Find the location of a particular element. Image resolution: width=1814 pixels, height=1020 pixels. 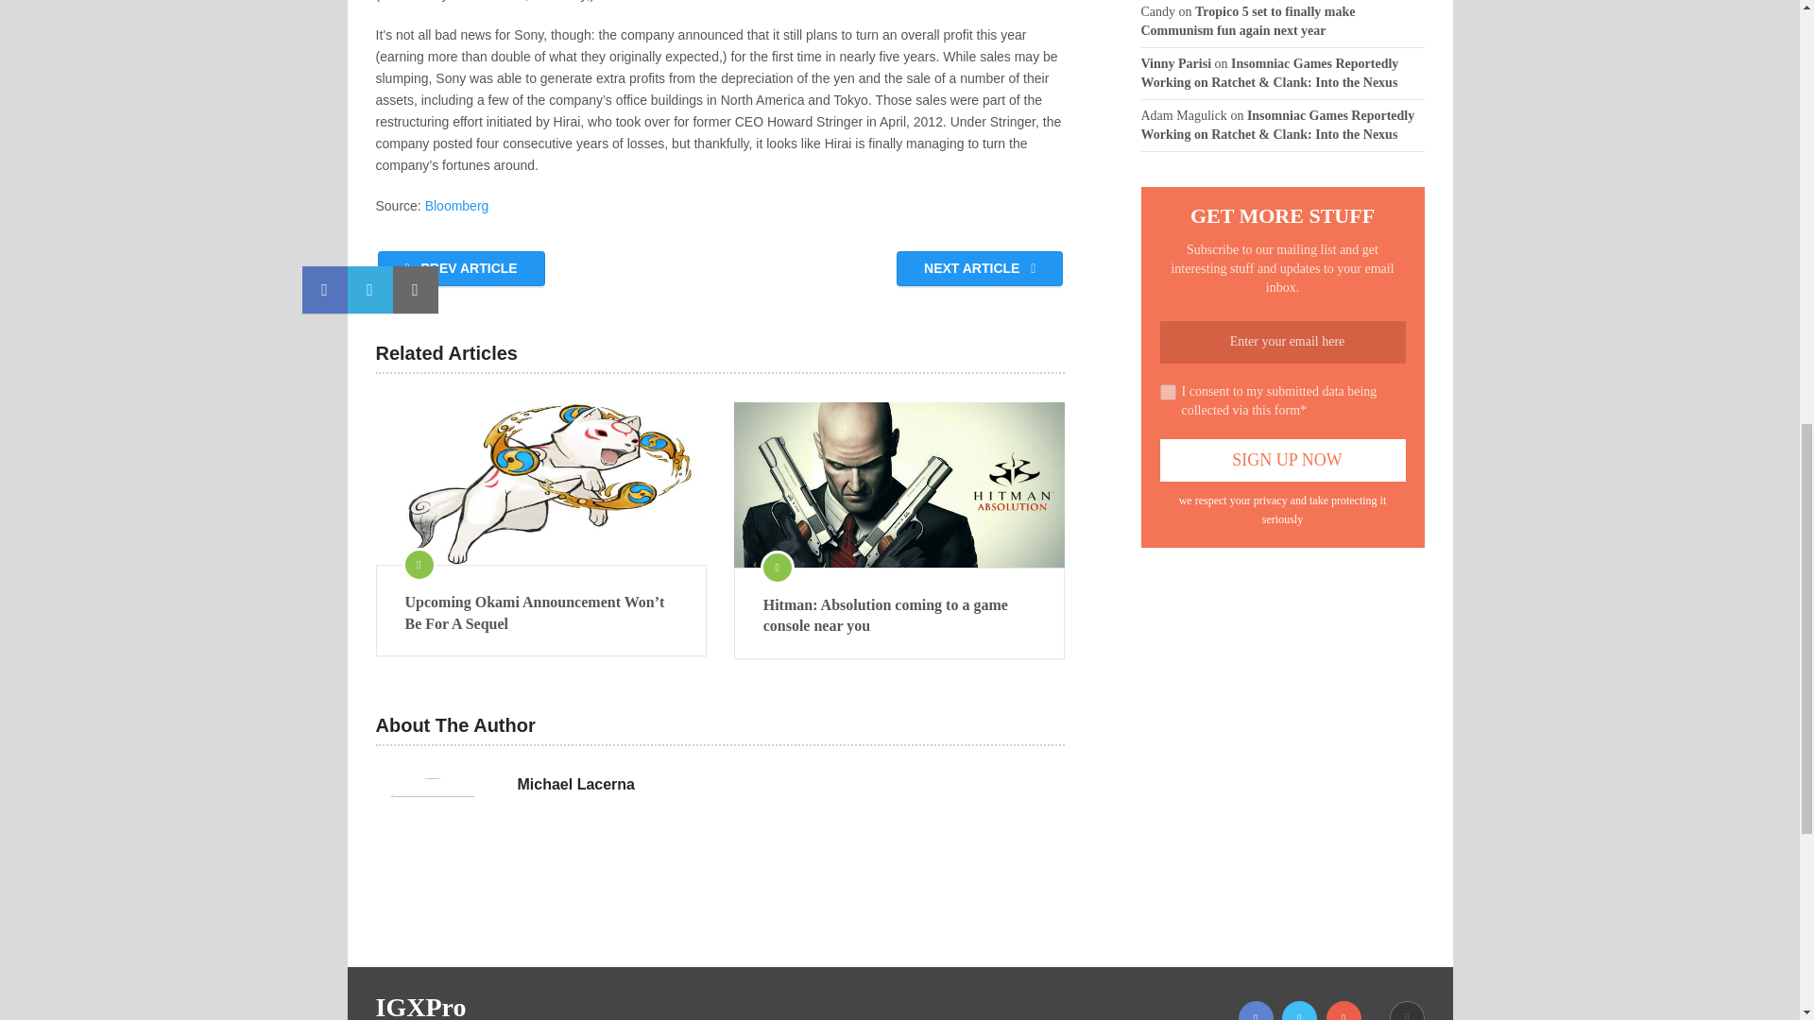

on is located at coordinates (1168, 391).